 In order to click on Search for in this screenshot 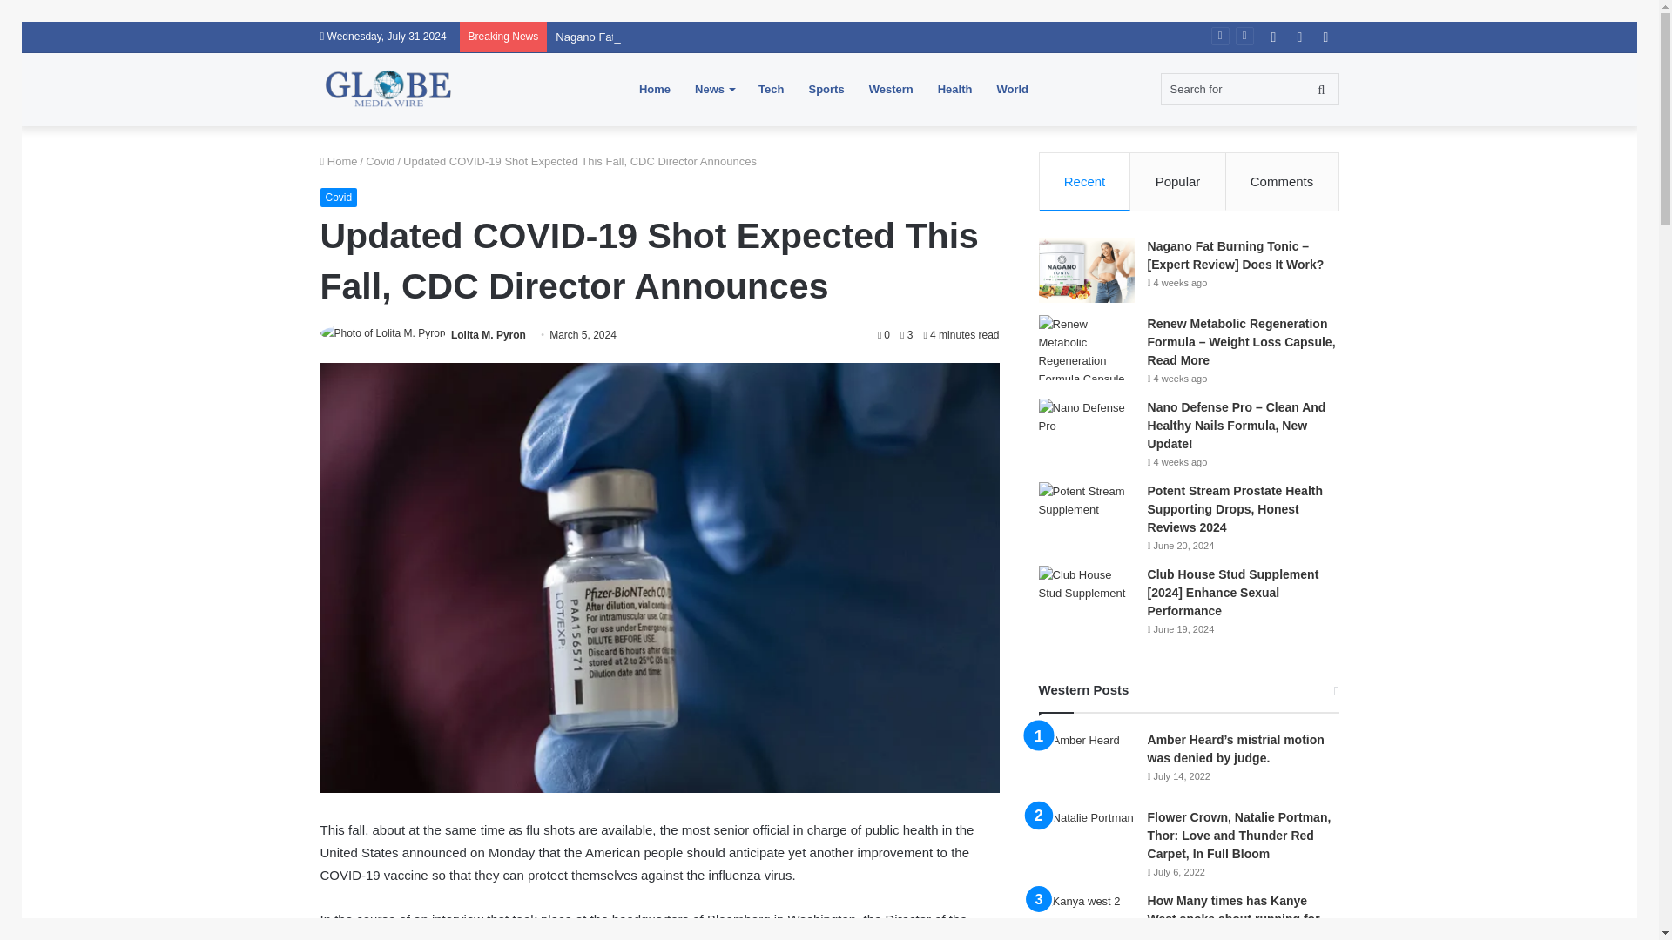, I will do `click(1249, 89)`.